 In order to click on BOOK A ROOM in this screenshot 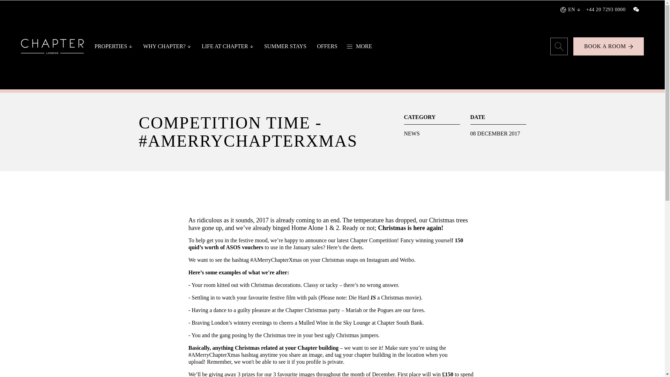, I will do `click(609, 46)`.